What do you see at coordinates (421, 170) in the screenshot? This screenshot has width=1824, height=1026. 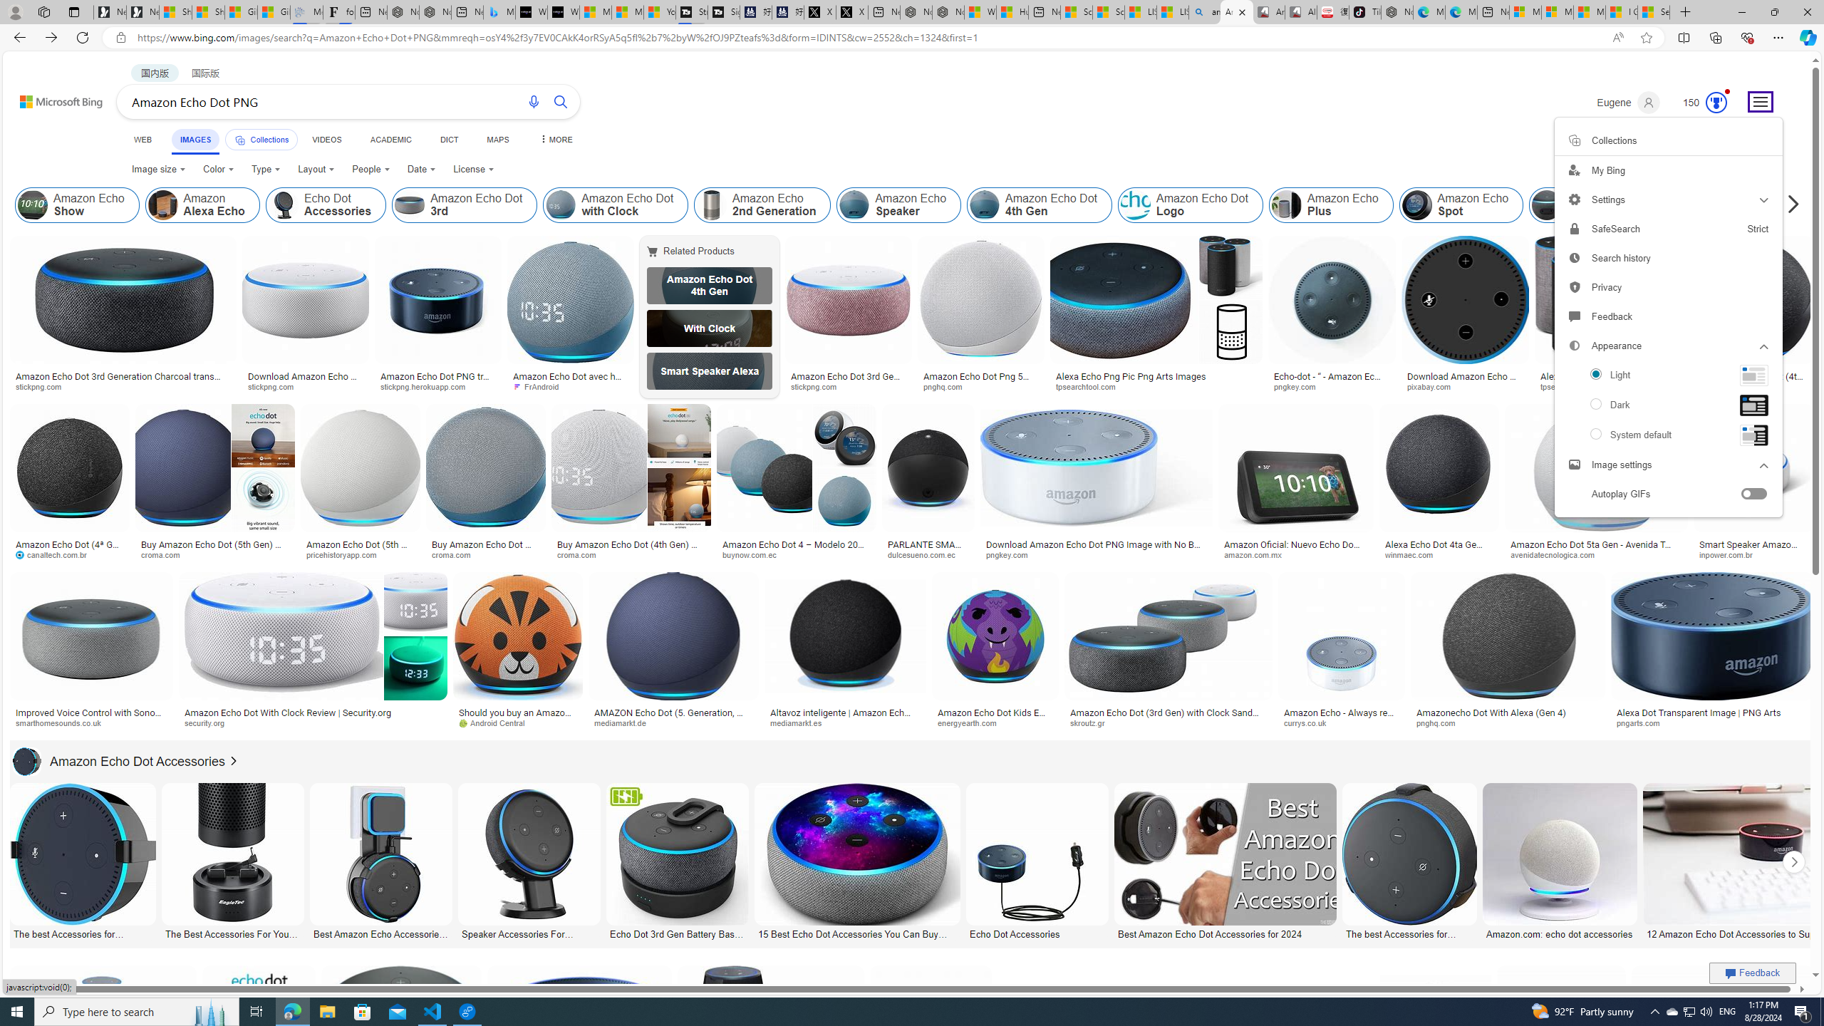 I see `Date` at bounding box center [421, 170].